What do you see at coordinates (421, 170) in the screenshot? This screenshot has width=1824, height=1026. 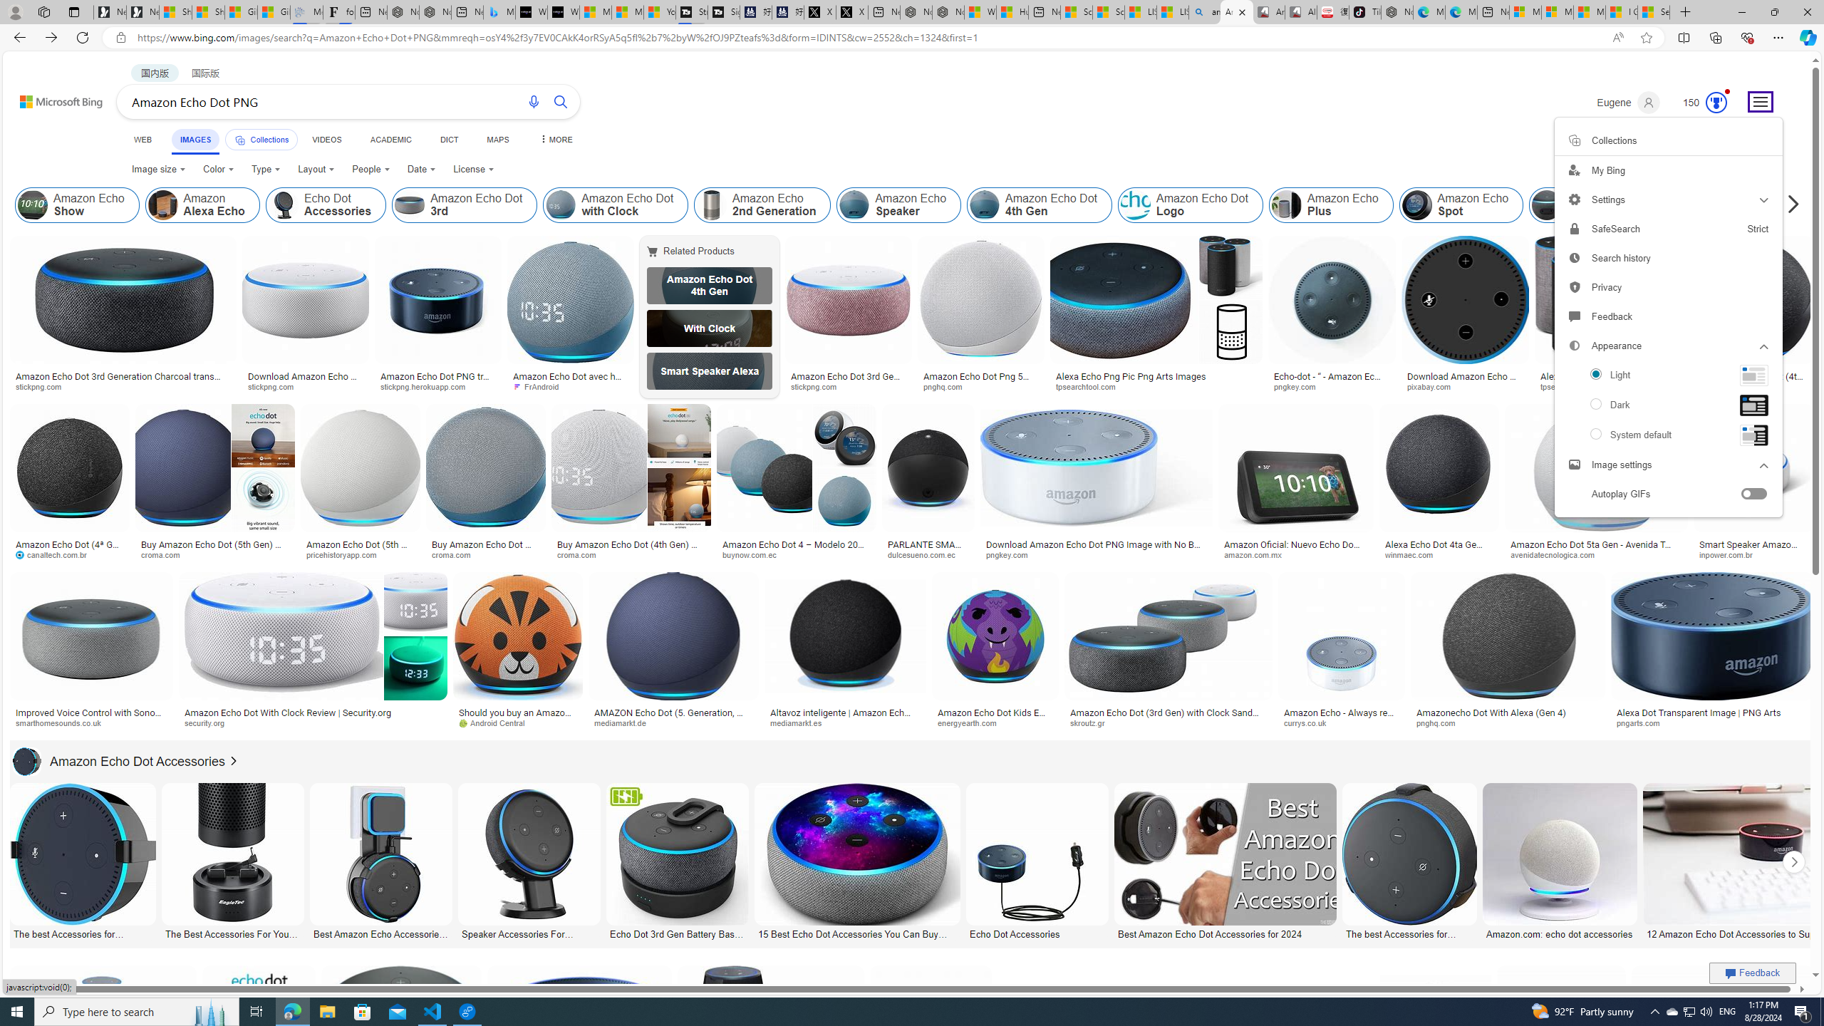 I see `Date` at bounding box center [421, 170].